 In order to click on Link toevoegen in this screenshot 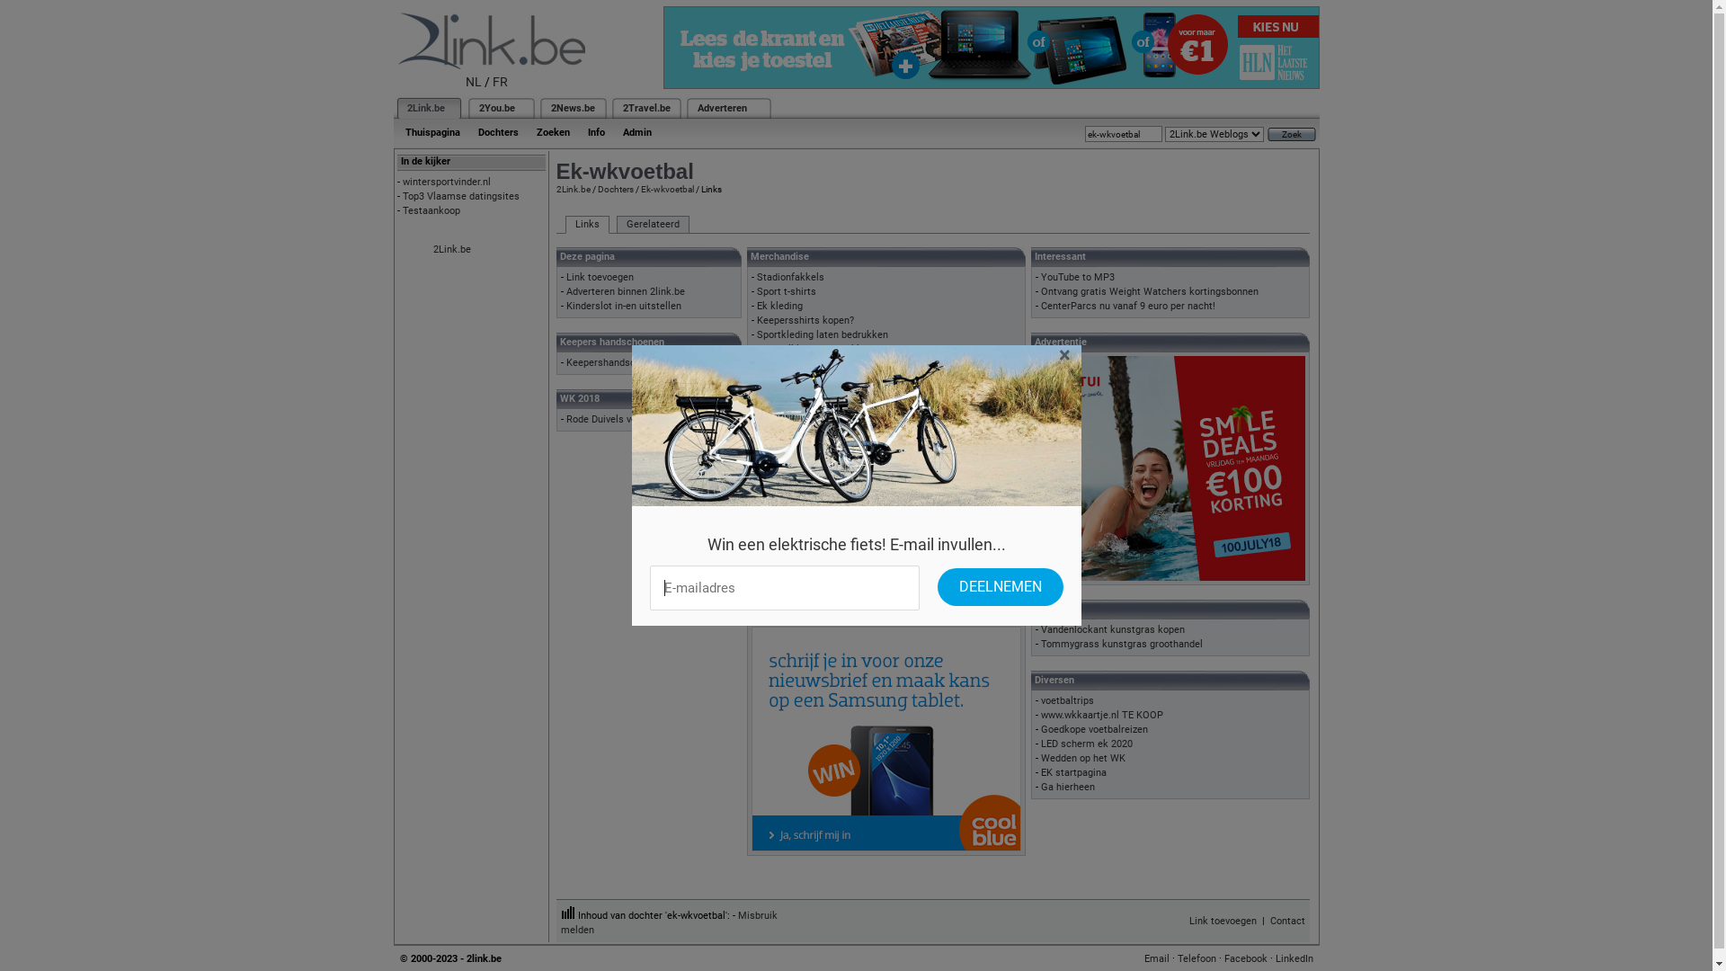, I will do `click(1223, 921)`.